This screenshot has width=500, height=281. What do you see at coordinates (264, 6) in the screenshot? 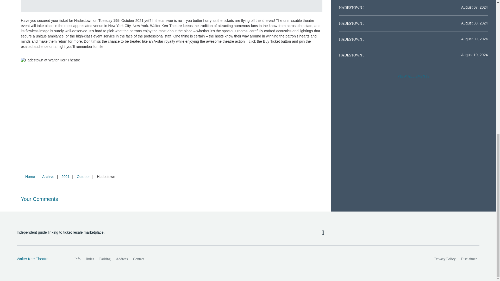
I see `Hadestown at Walter Kerr Theatre` at bounding box center [264, 6].